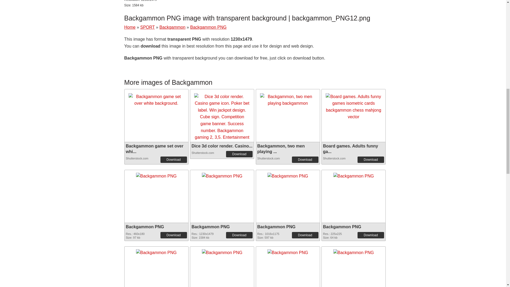 The height and width of the screenshot is (287, 510). I want to click on Backgammon game set over white background., so click(156, 100).